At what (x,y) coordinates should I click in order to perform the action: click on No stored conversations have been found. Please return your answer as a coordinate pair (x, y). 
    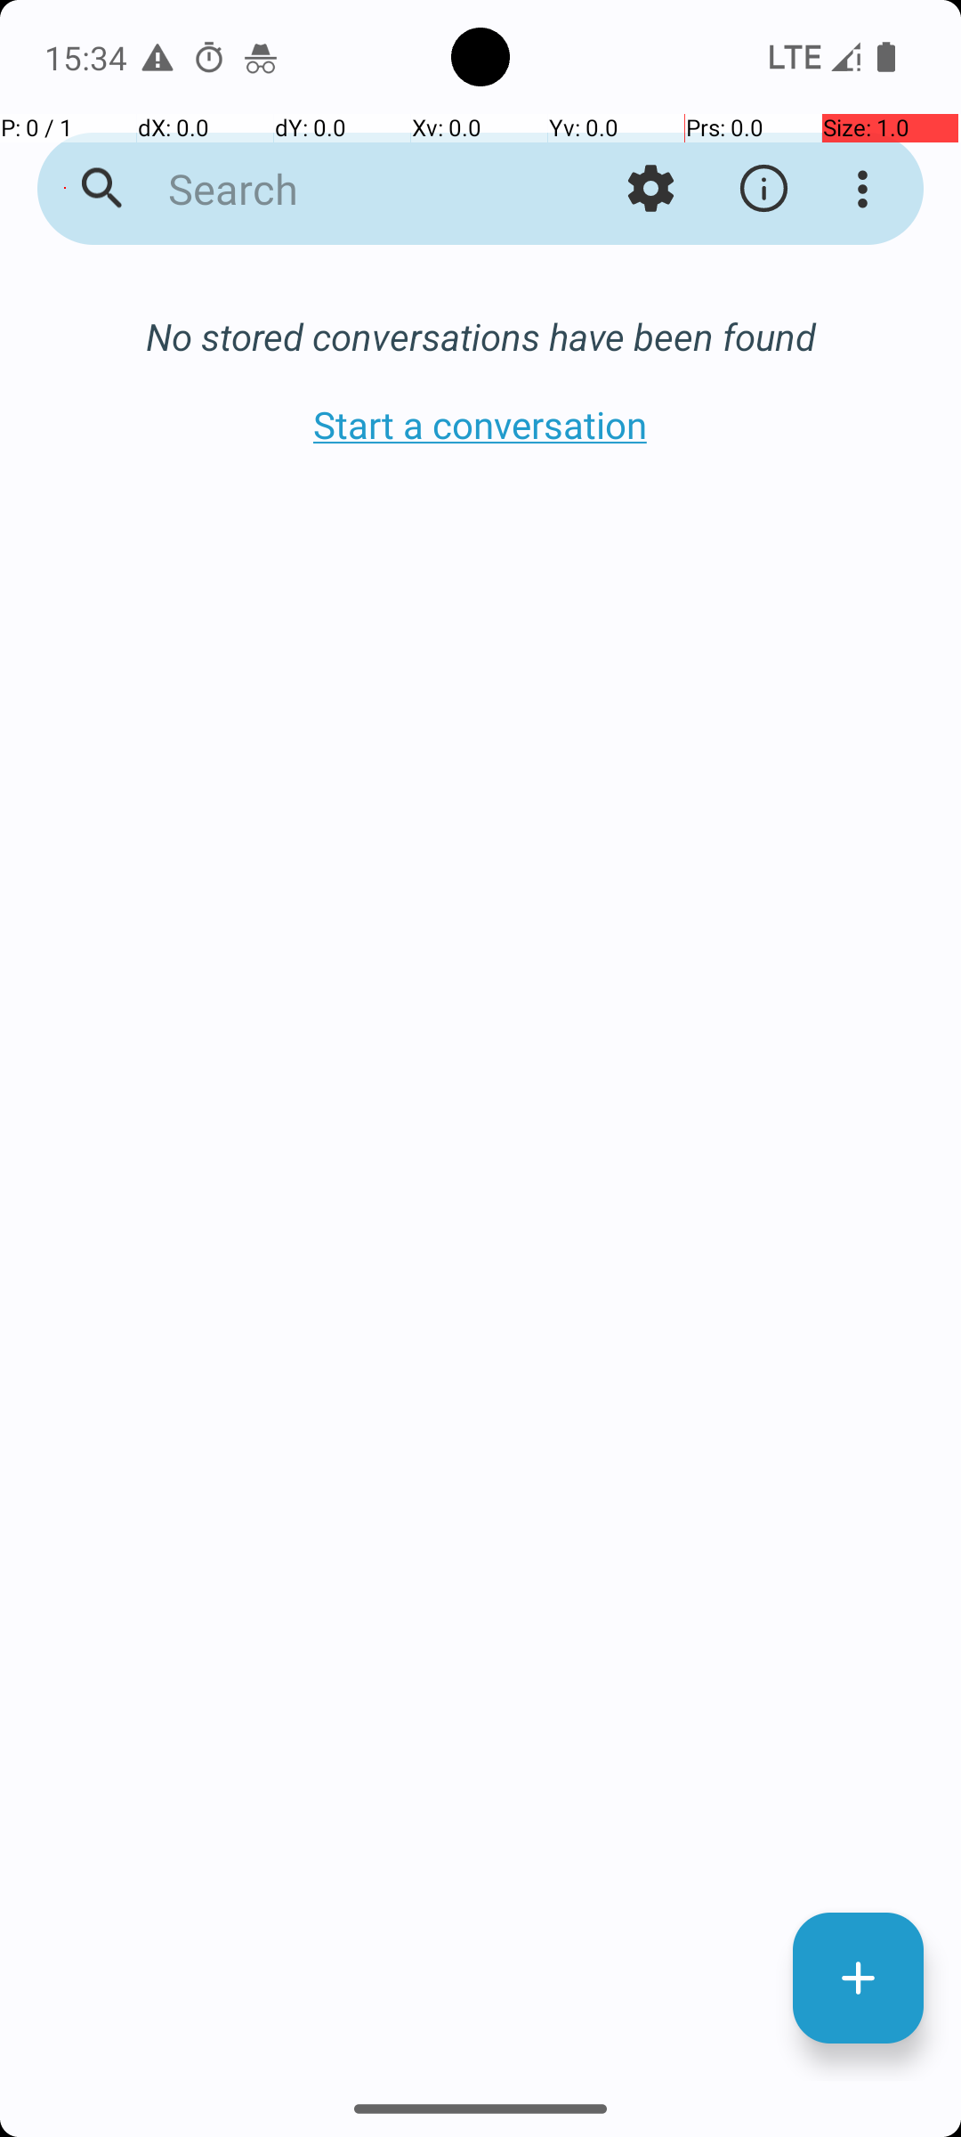
    Looking at the image, I should click on (480, 337).